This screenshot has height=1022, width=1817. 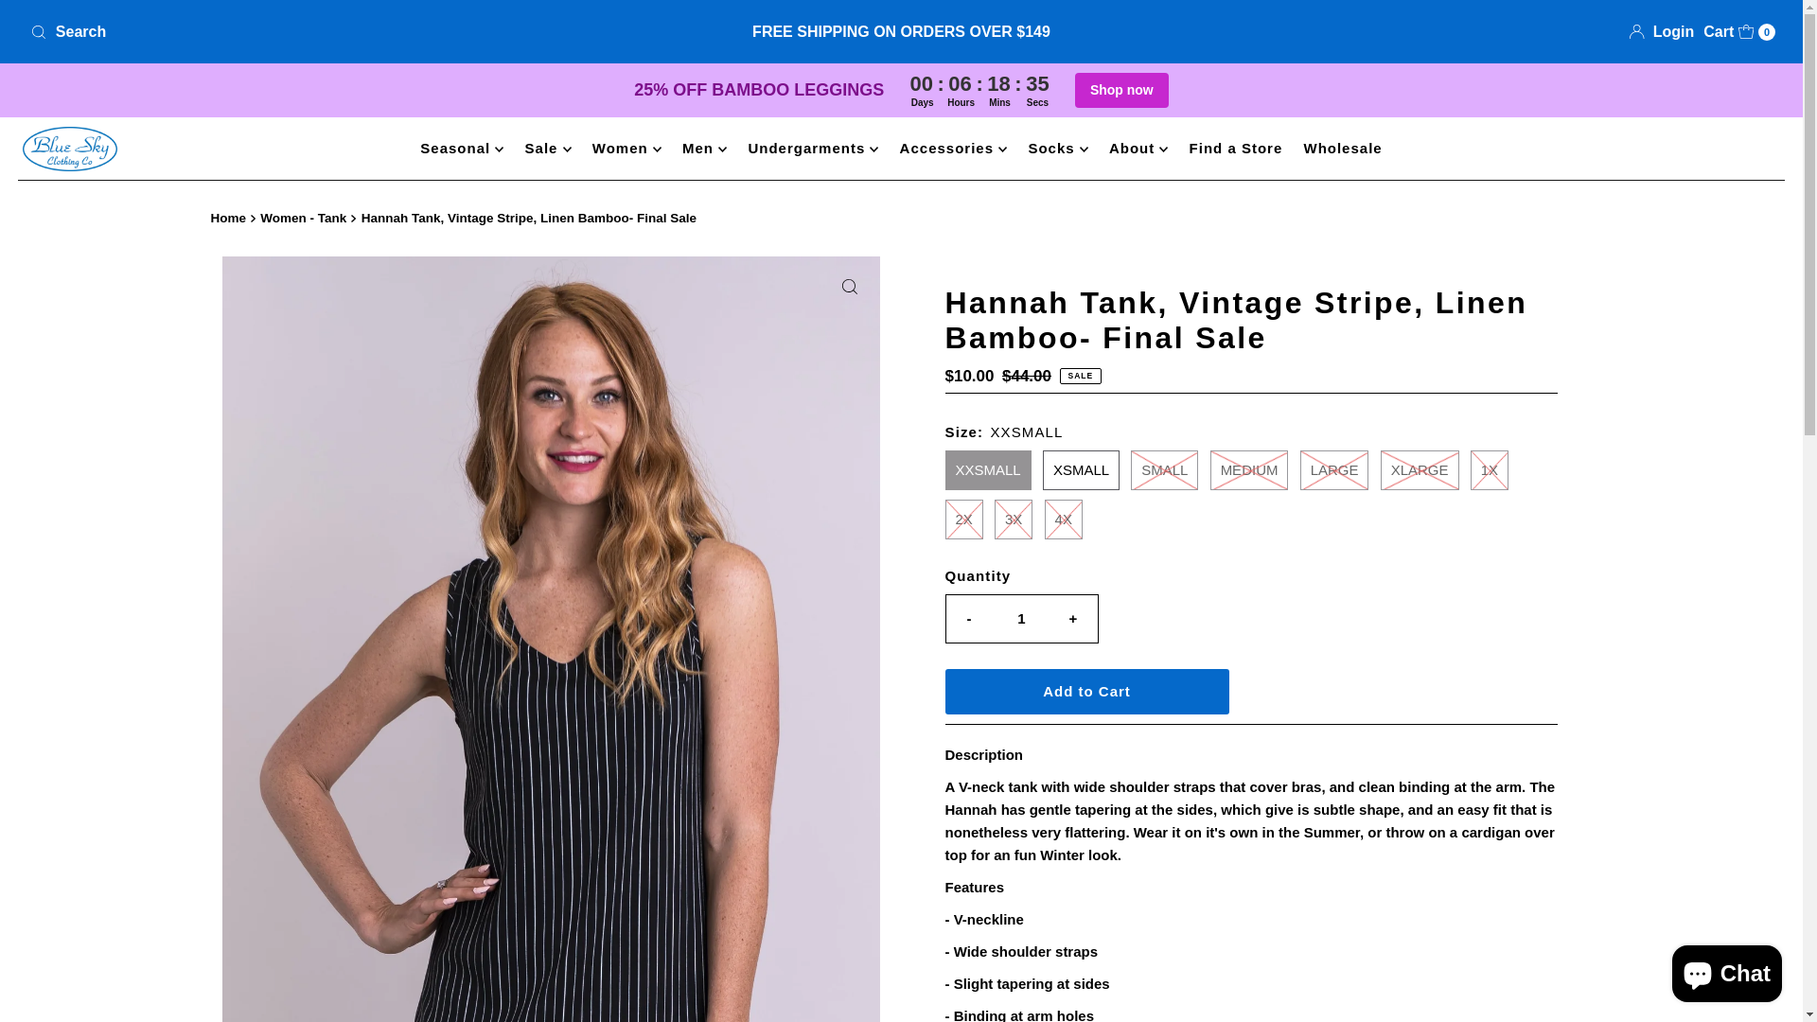 What do you see at coordinates (309, 32) in the screenshot?
I see `Search our store` at bounding box center [309, 32].